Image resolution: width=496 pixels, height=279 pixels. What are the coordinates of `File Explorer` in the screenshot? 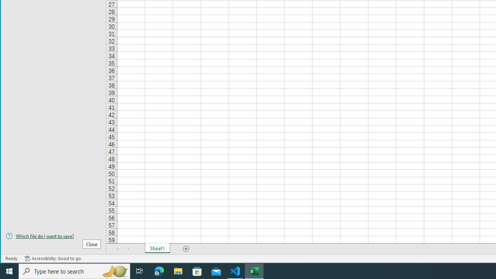 It's located at (178, 271).